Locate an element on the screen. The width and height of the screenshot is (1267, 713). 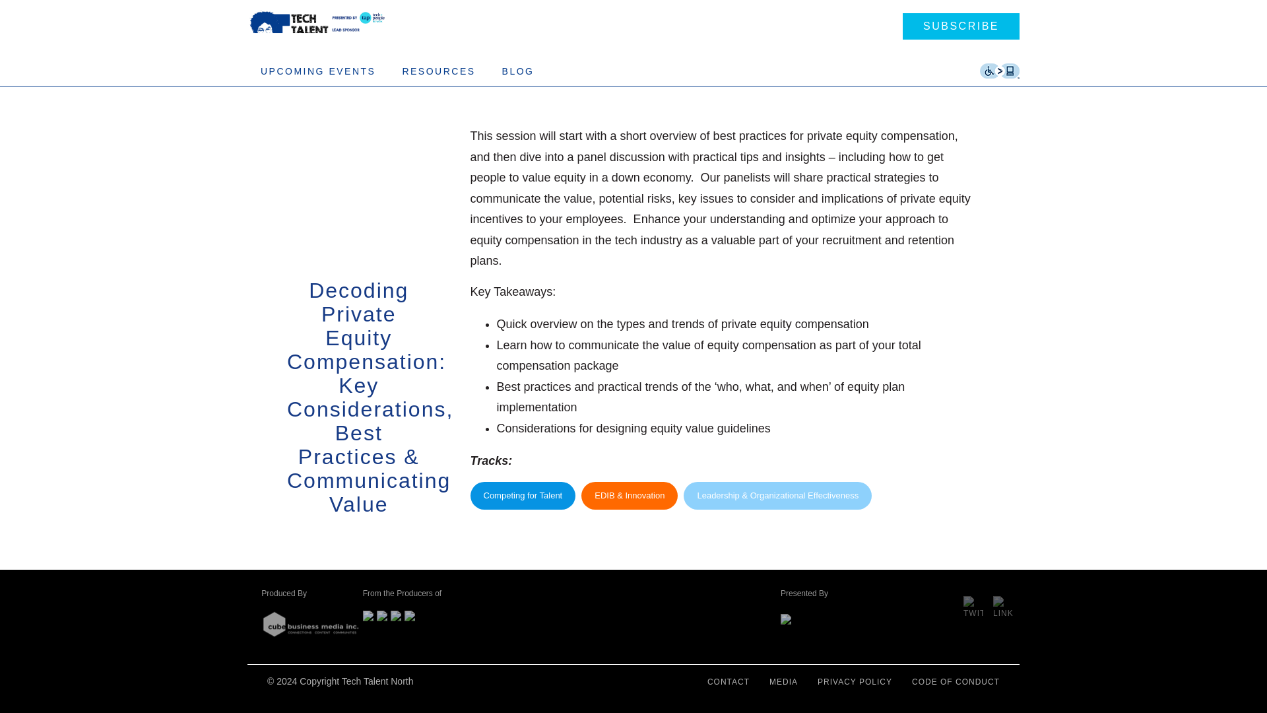
PRIVACY POLICY is located at coordinates (854, 682).